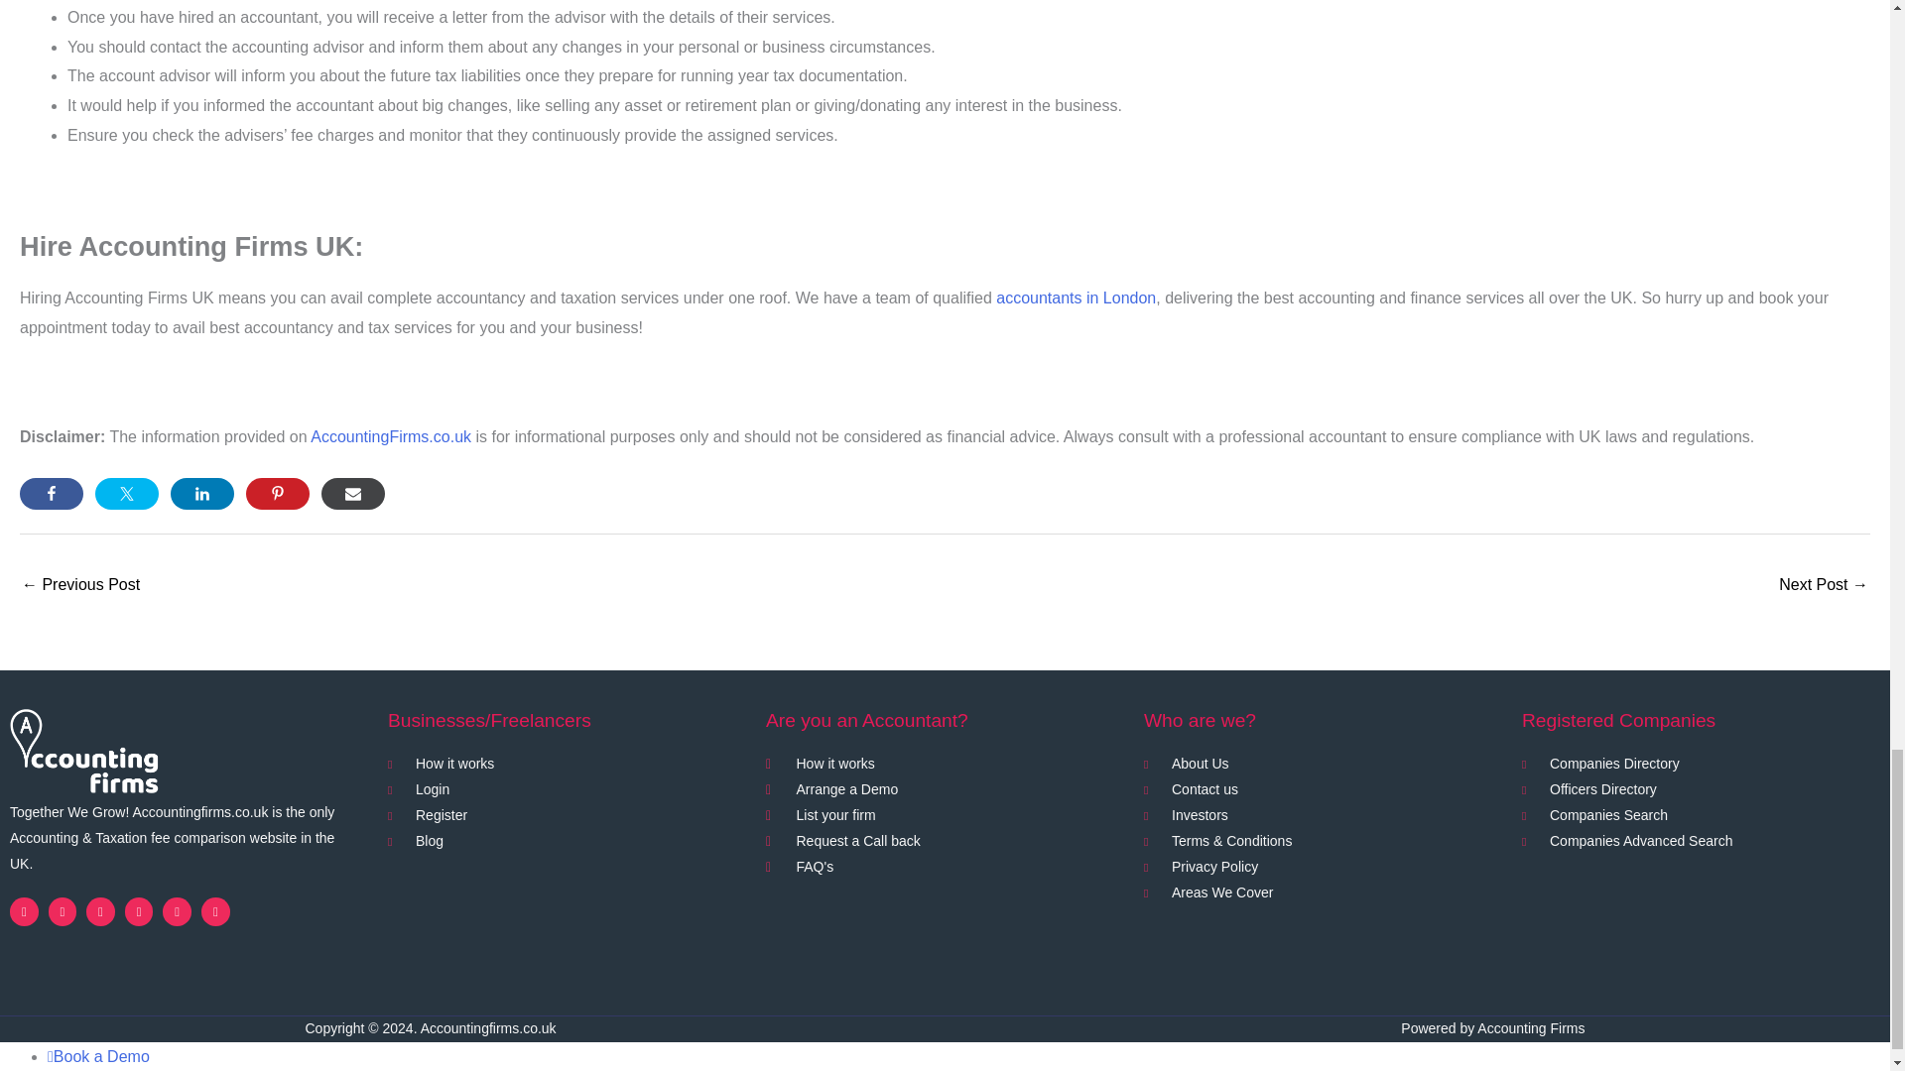  Describe the element at coordinates (52, 494) in the screenshot. I see `Share on Facebook` at that location.